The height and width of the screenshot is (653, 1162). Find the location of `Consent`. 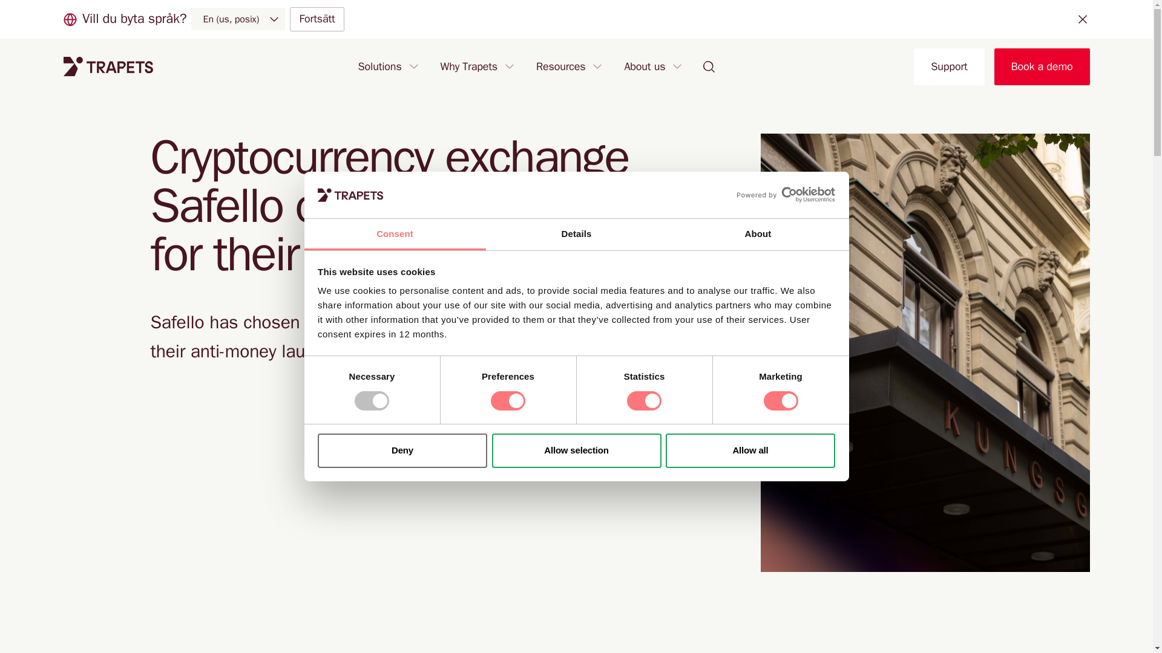

Consent is located at coordinates (395, 235).